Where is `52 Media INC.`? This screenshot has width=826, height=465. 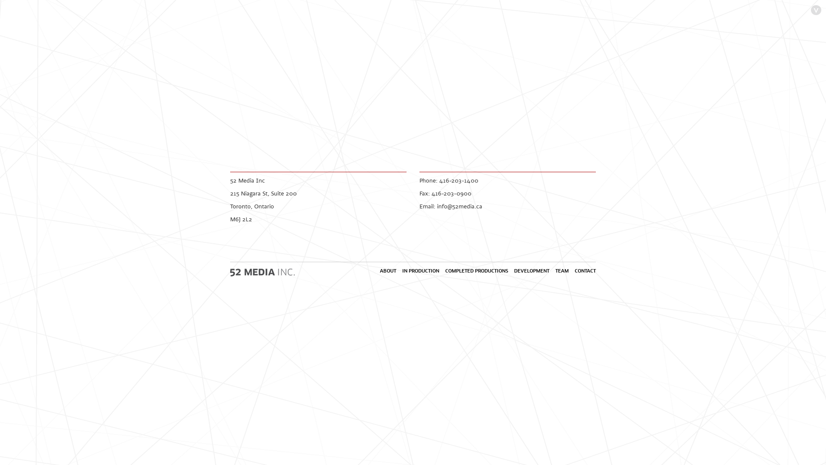
52 Media INC. is located at coordinates (262, 272).